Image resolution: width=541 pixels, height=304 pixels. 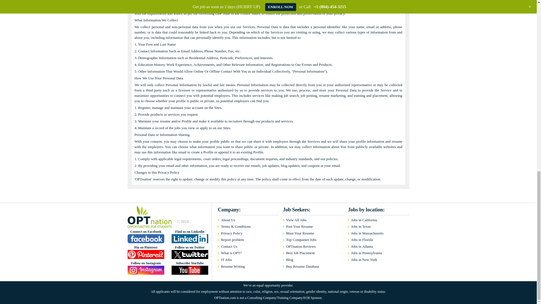 I want to click on Jobs in California, so click(x=377, y=220).